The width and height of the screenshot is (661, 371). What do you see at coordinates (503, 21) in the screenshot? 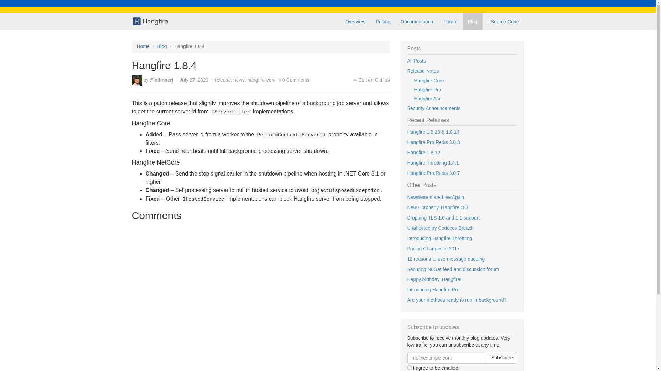
I see `Source Code` at bounding box center [503, 21].